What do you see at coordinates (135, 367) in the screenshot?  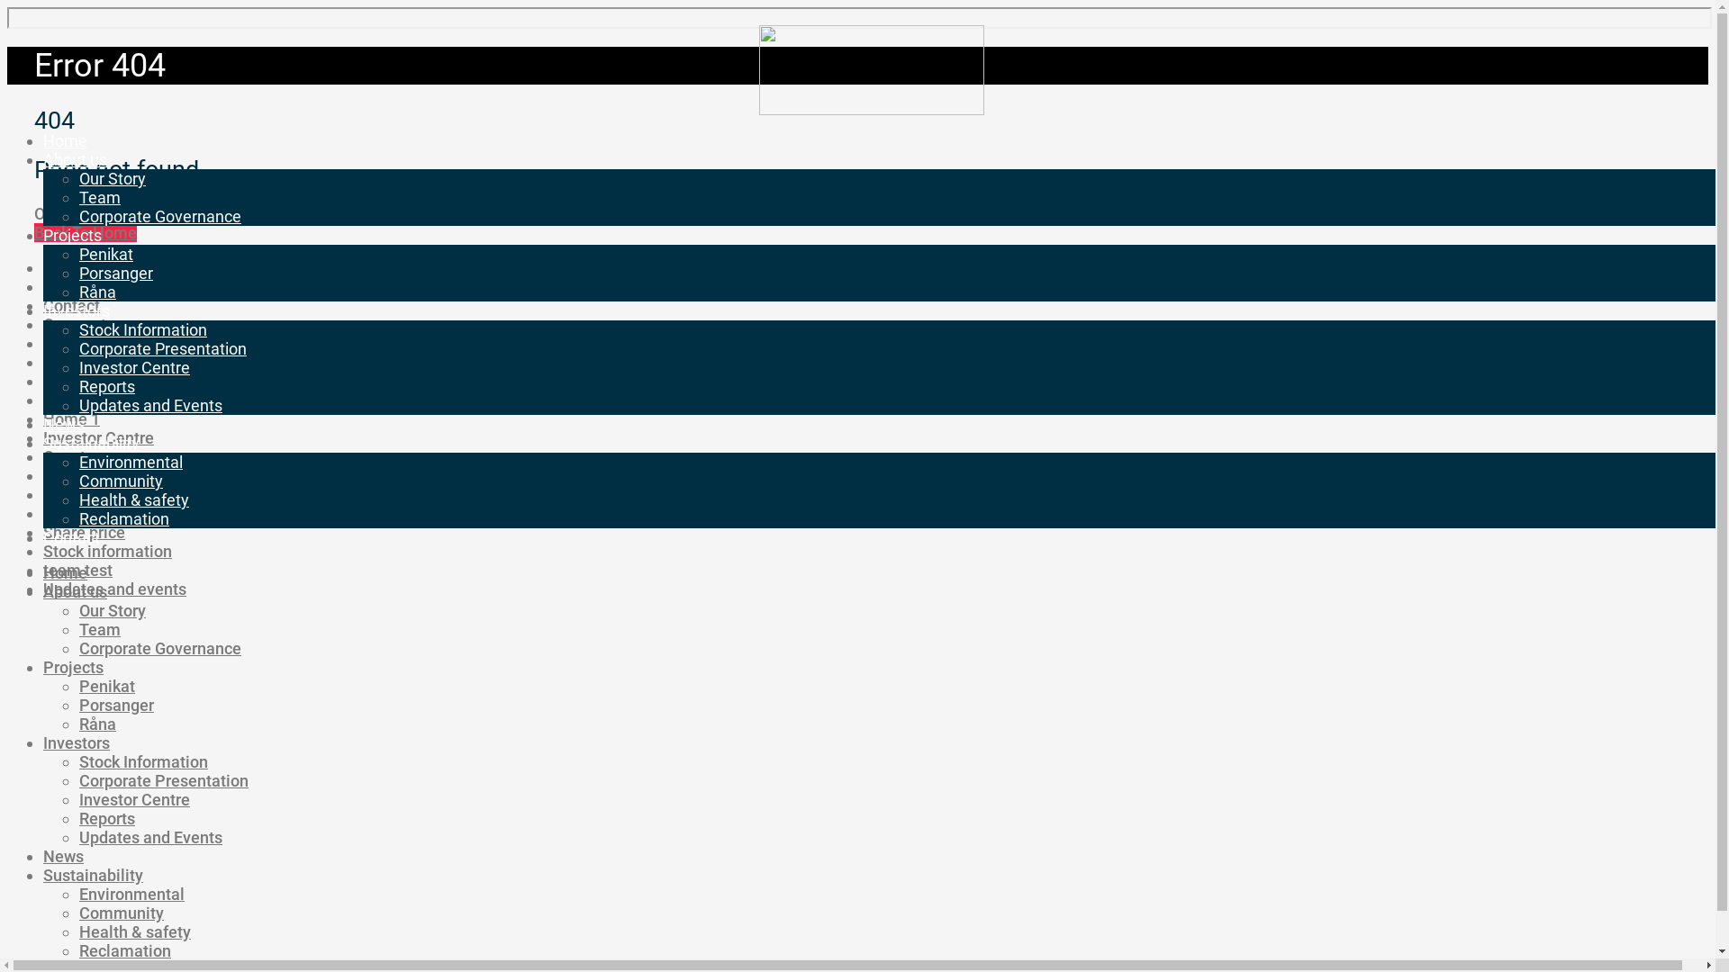 I see `Investor Centre` at bounding box center [135, 367].